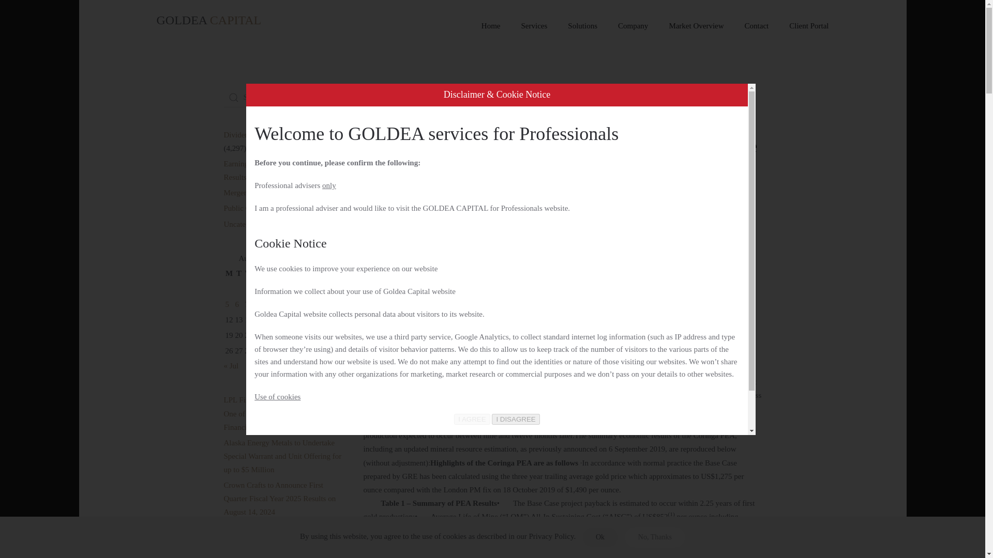 The width and height of the screenshot is (993, 558). Describe the element at coordinates (535, 26) in the screenshot. I see `Services` at that location.